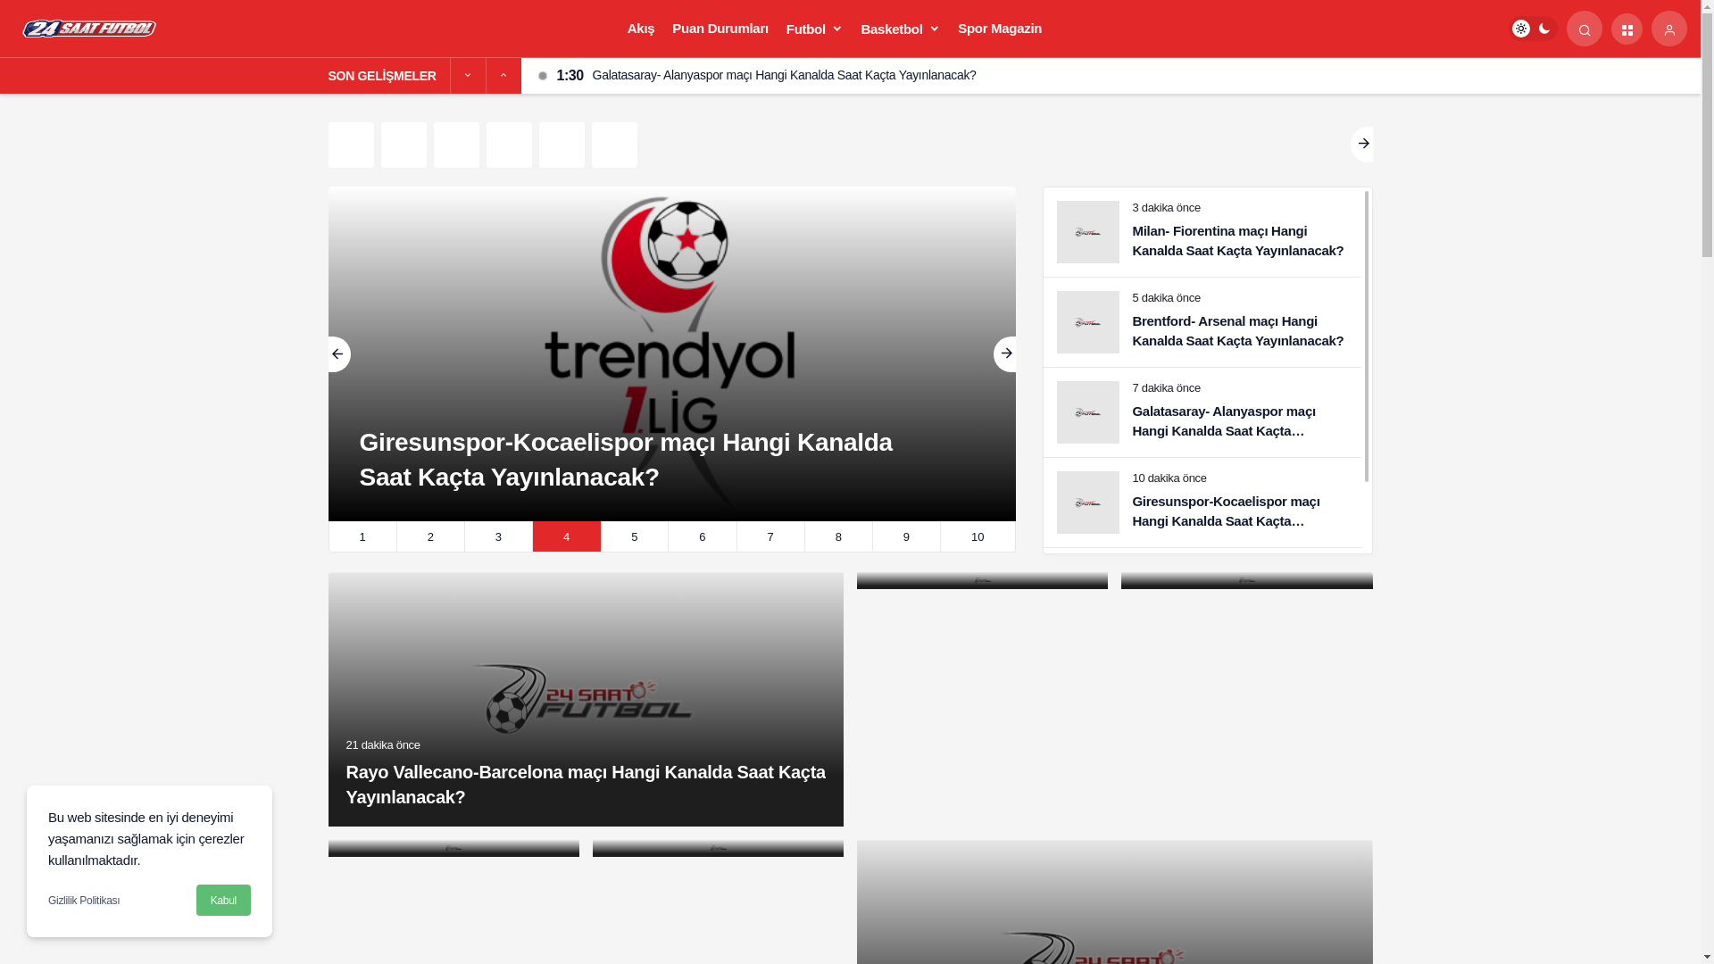 This screenshot has width=1714, height=964. What do you see at coordinates (978, 537) in the screenshot?
I see `10` at bounding box center [978, 537].